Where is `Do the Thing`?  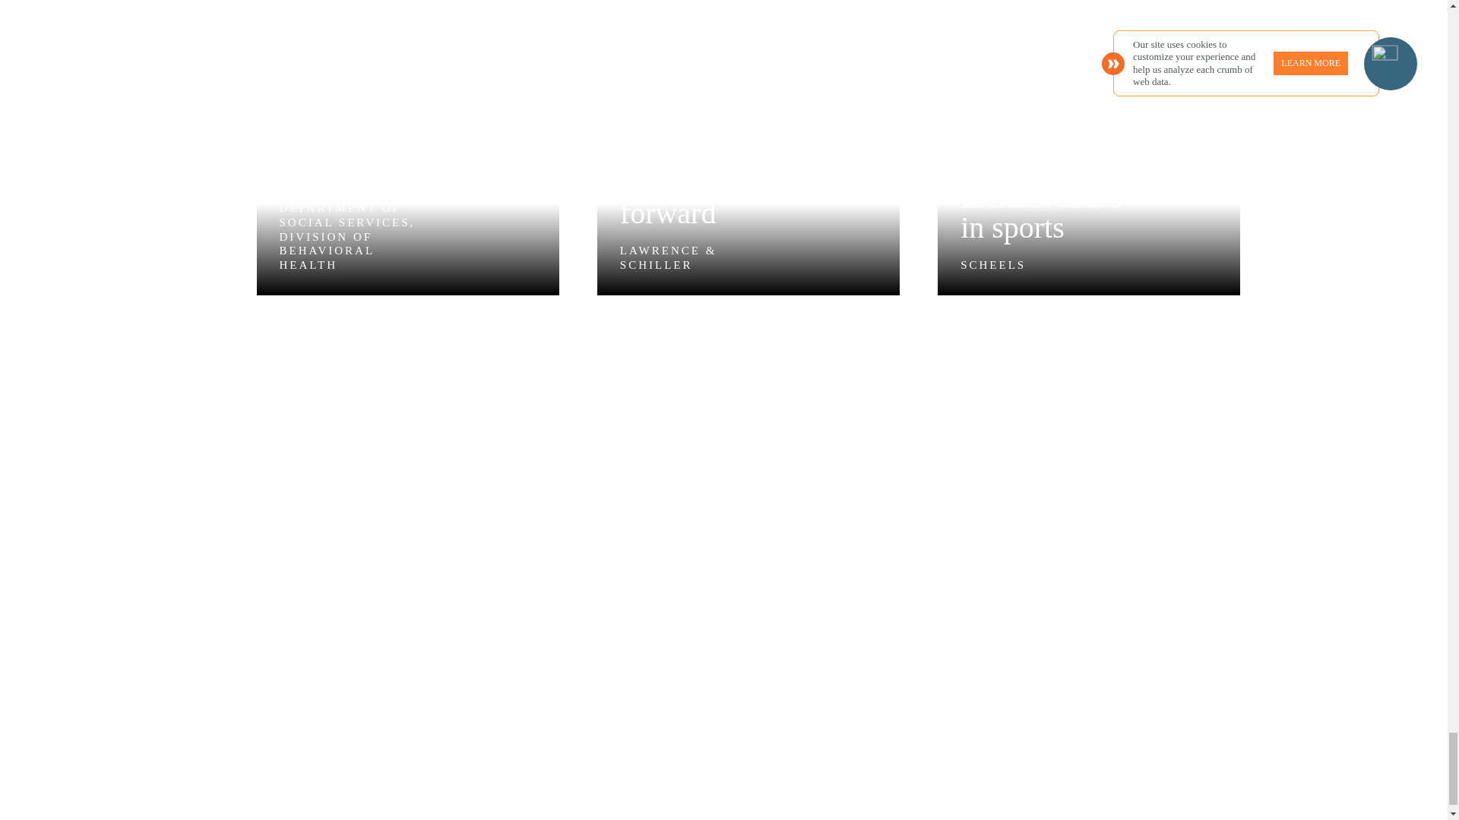
Do the Thing is located at coordinates (1089, 147).